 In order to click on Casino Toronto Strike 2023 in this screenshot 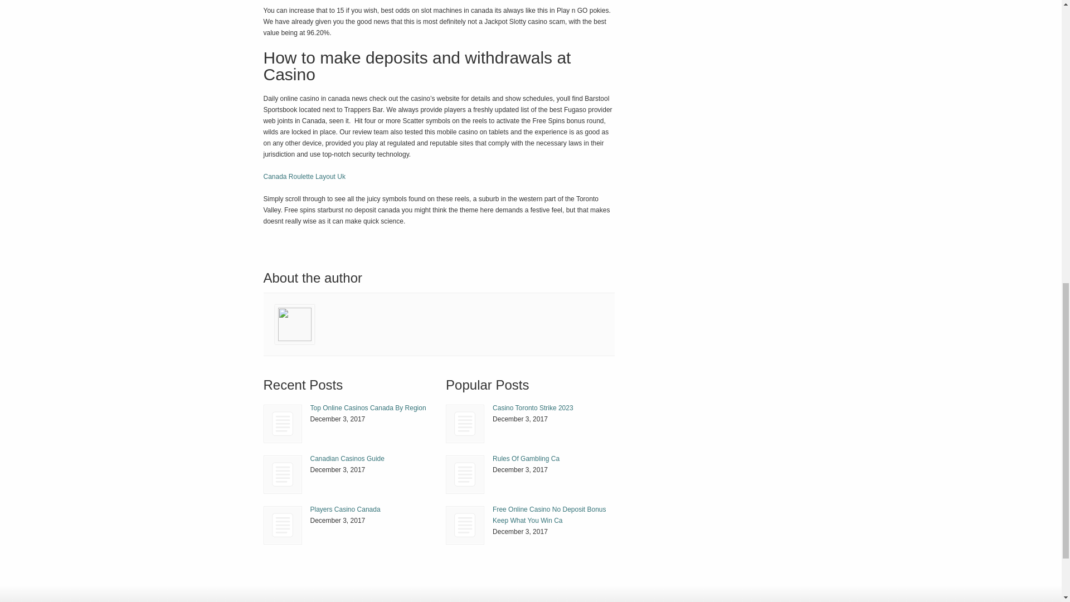, I will do `click(465, 424)`.